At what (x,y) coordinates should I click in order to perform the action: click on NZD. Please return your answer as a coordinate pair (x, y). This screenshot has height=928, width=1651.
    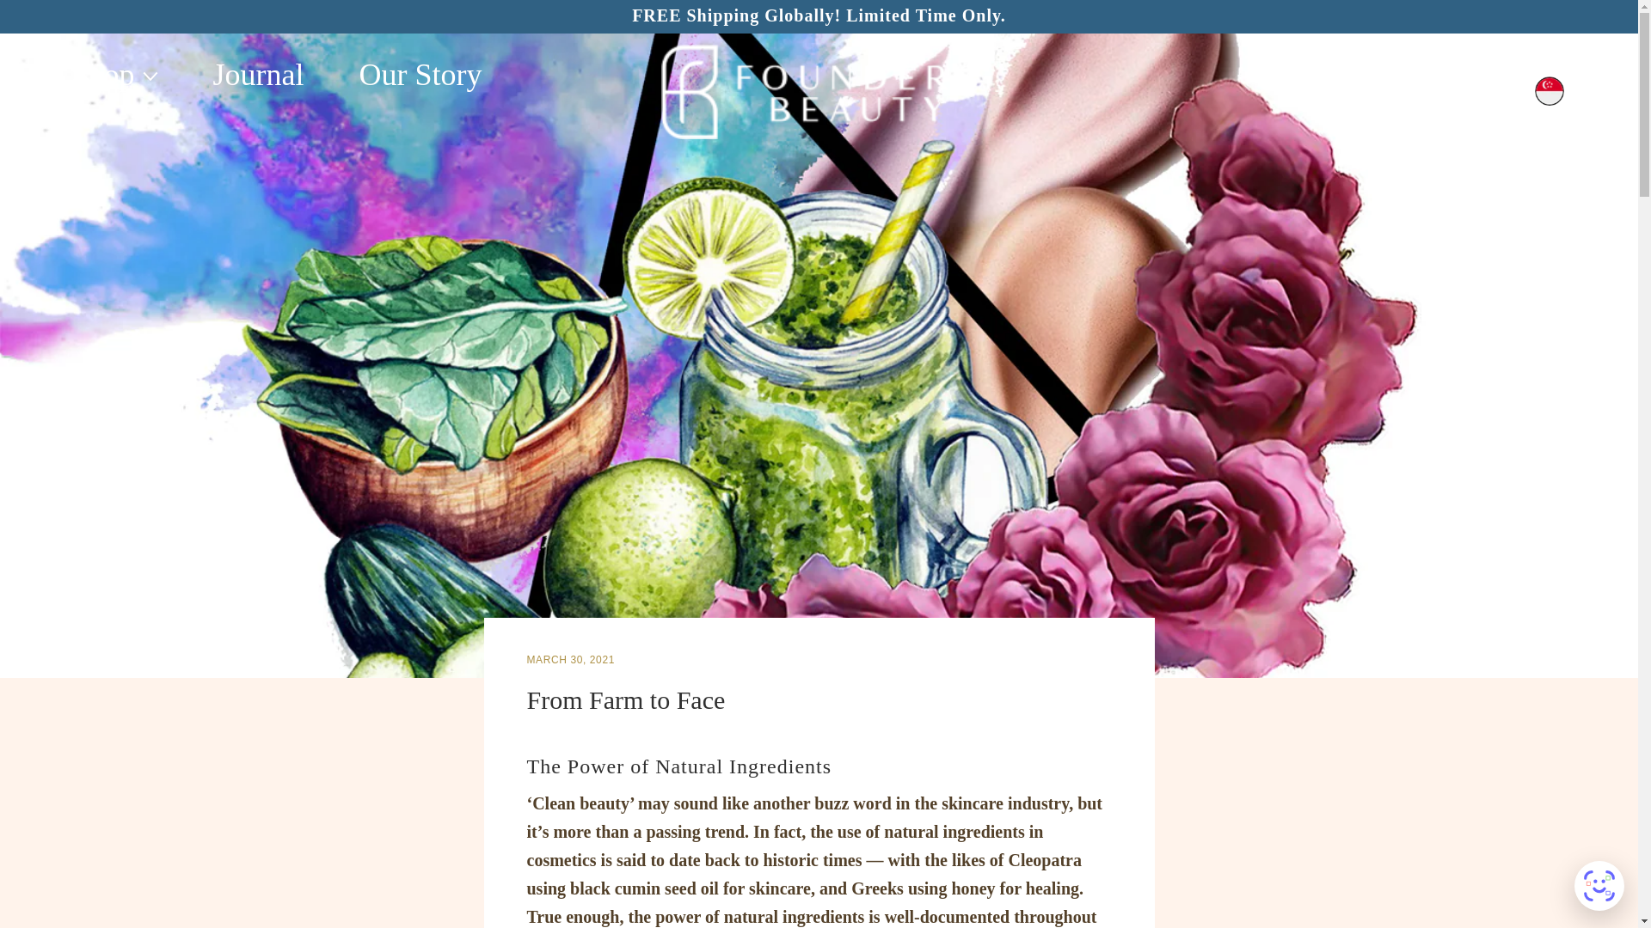
    Looking at the image, I should click on (1467, 203).